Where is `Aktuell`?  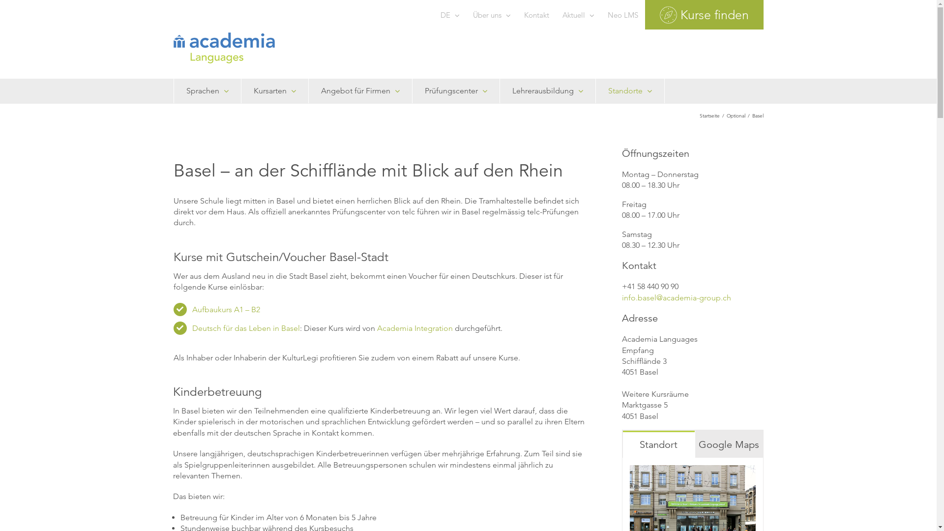
Aktuell is located at coordinates (578, 15).